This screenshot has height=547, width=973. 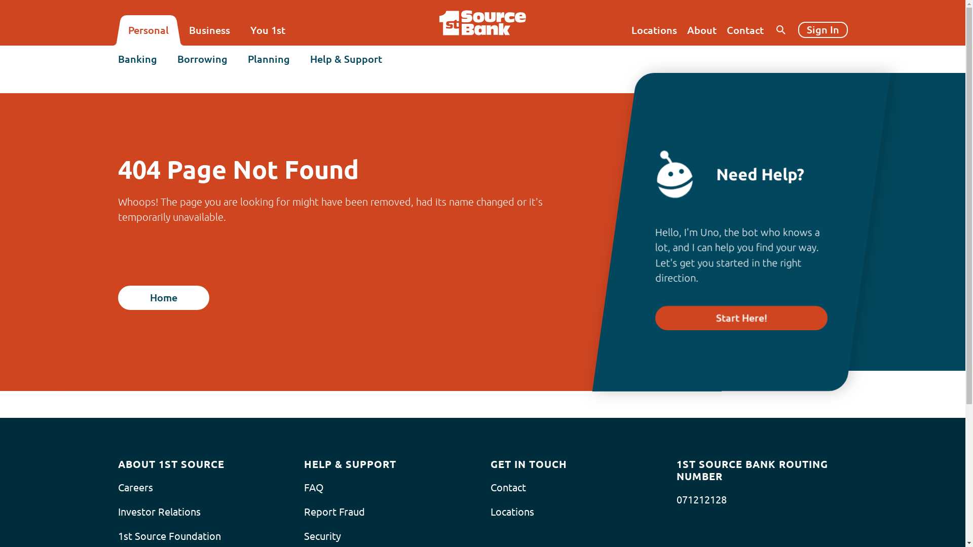 What do you see at coordinates (741, 318) in the screenshot?
I see `Start Here!` at bounding box center [741, 318].